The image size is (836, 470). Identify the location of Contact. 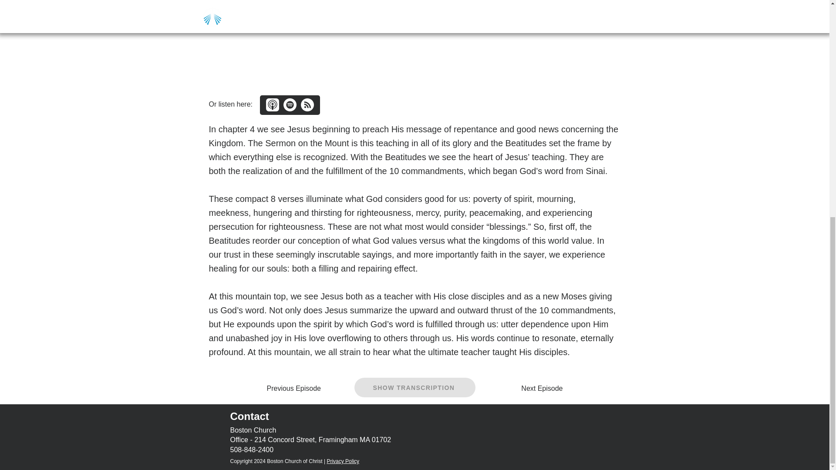
(249, 416).